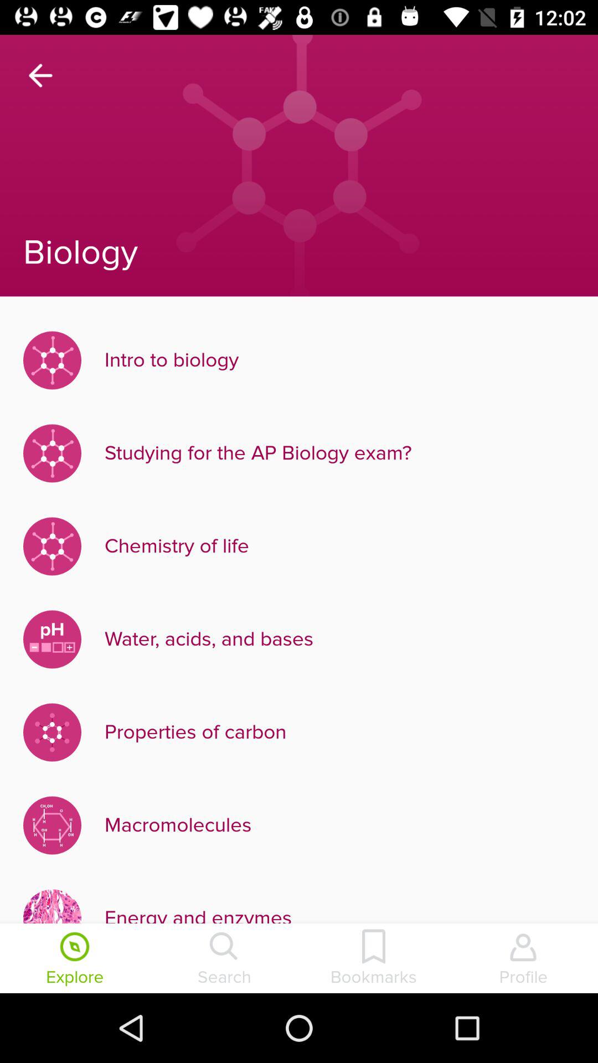 Image resolution: width=598 pixels, height=1063 pixels. What do you see at coordinates (523, 959) in the screenshot?
I see `turn on item next to the bookmarks icon` at bounding box center [523, 959].